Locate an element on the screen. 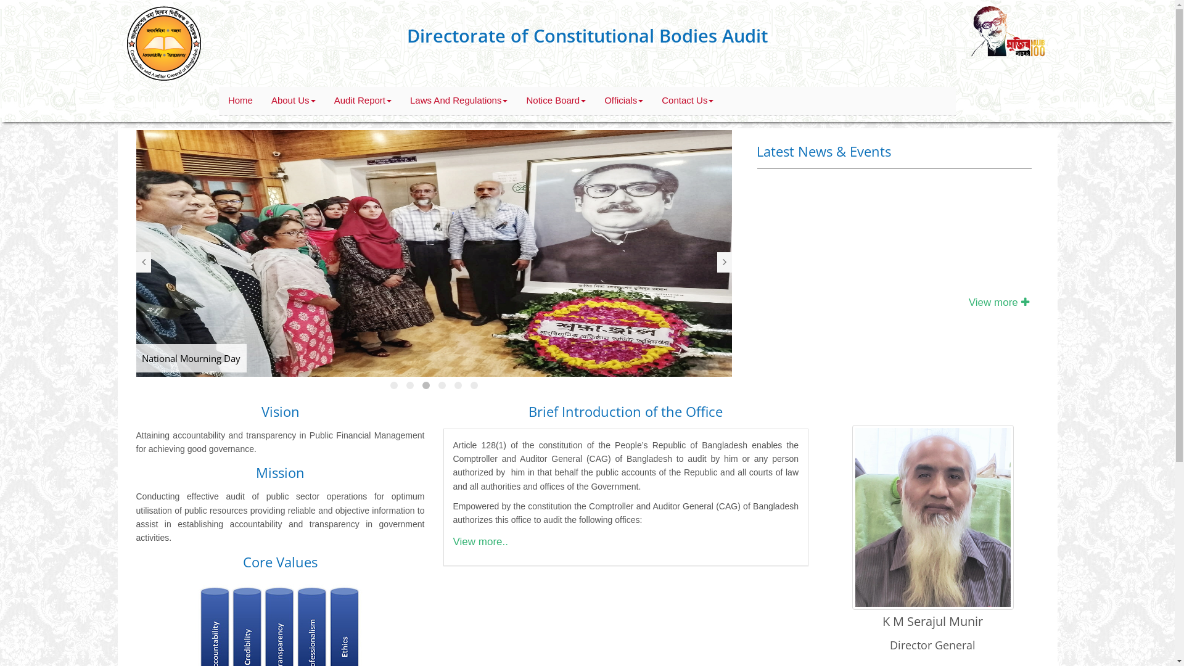  Director General Joined is located at coordinates (813, 183).